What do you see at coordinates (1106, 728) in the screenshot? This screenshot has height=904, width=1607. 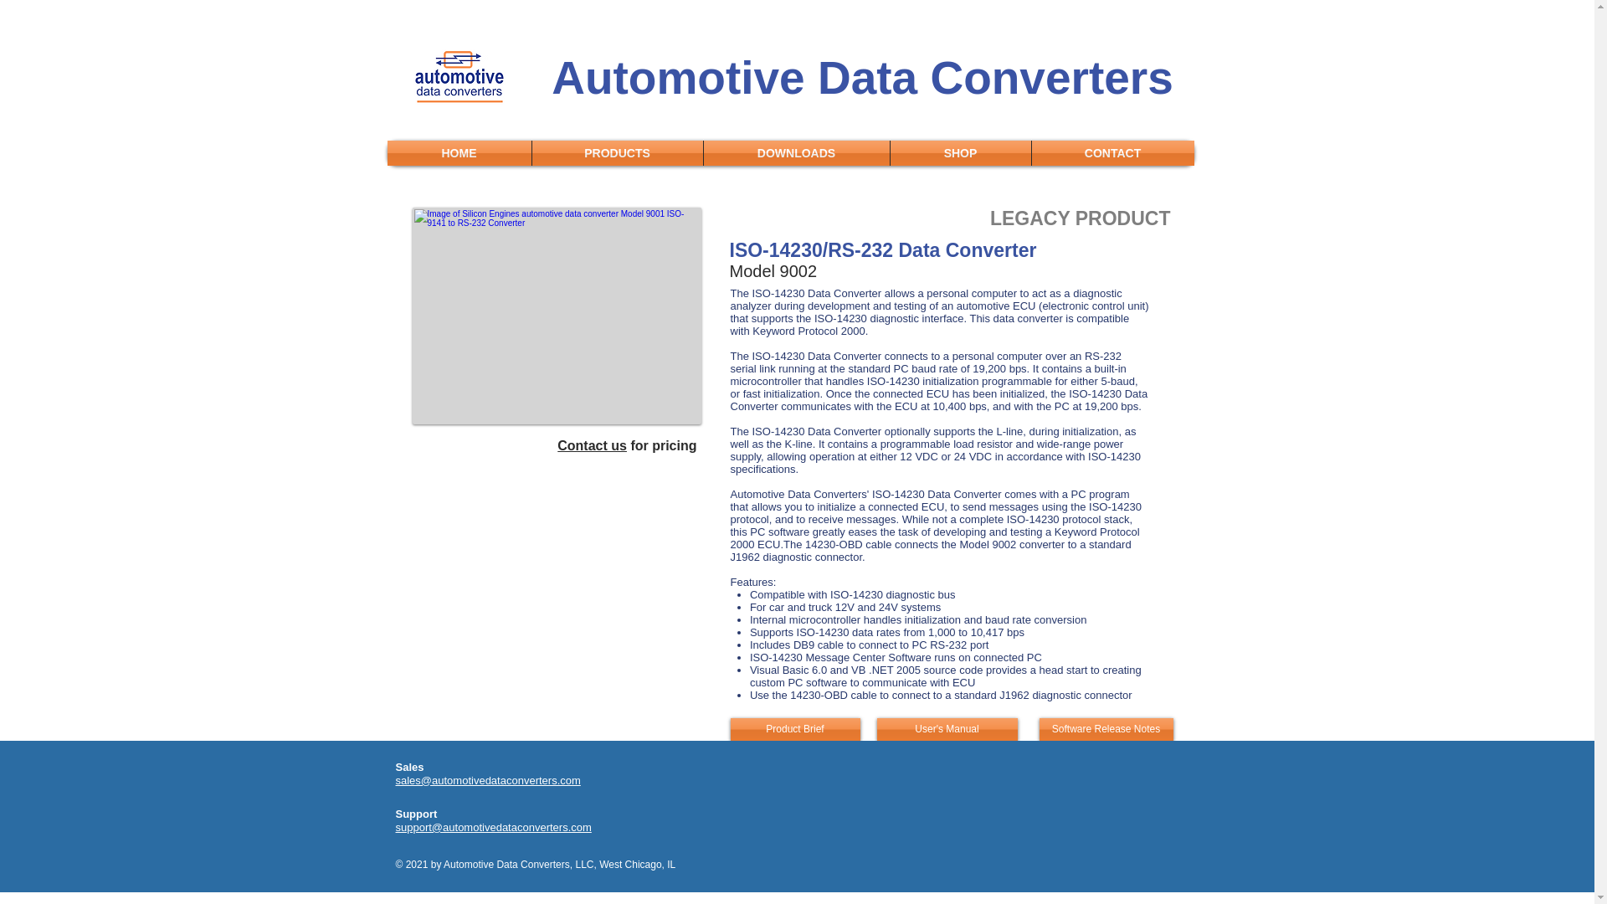 I see `Software Release Notes` at bounding box center [1106, 728].